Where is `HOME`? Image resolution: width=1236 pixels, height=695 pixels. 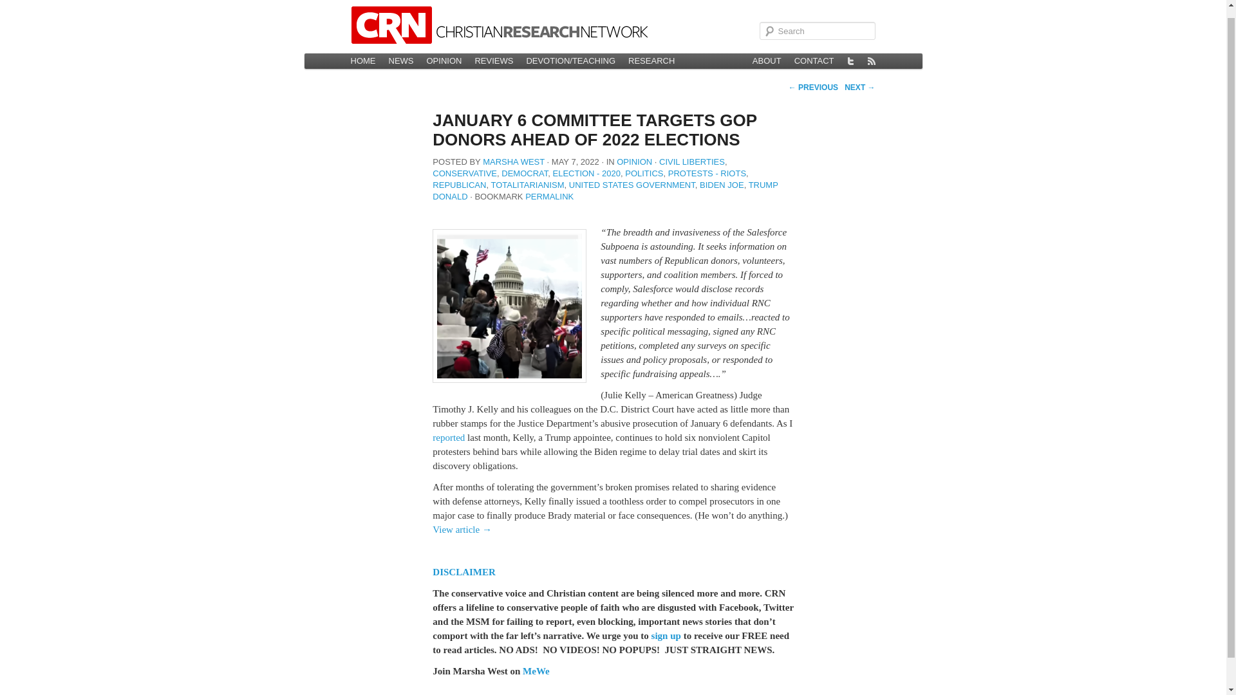
HOME is located at coordinates (362, 60).